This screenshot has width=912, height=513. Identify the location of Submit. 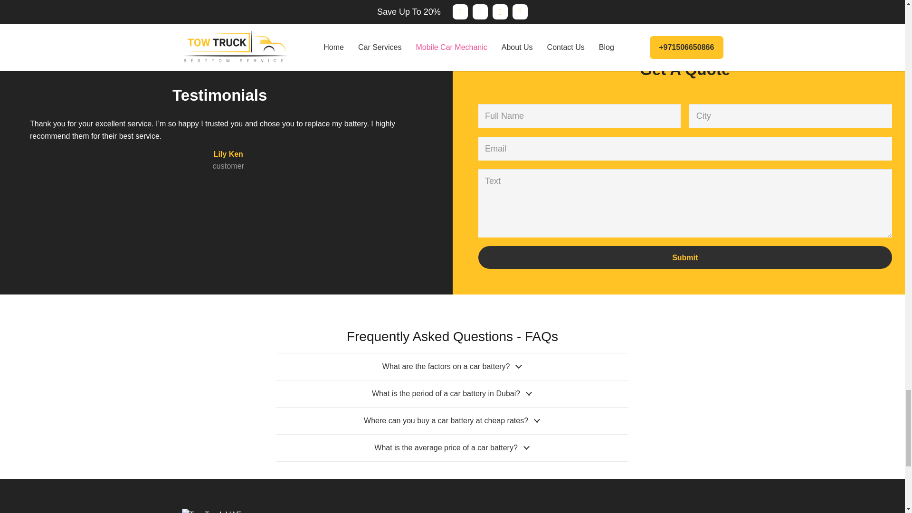
(685, 257).